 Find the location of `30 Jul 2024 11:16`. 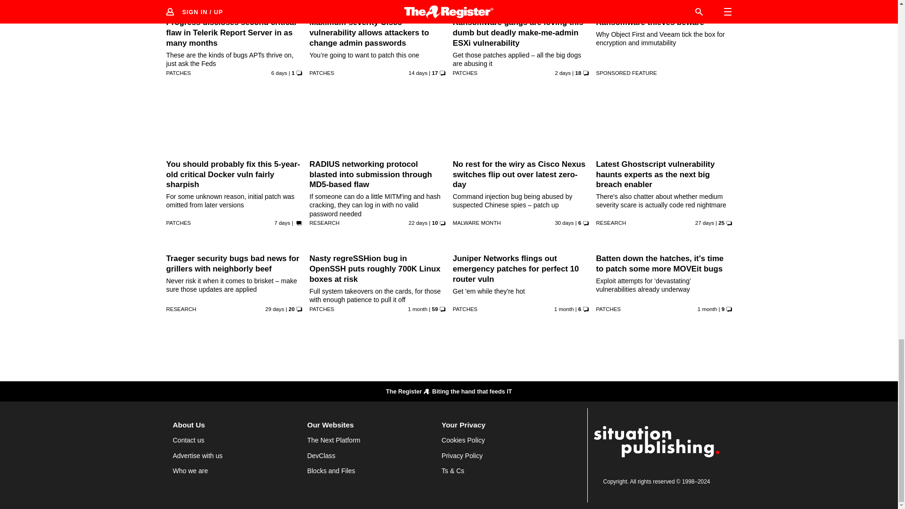

30 Jul 2024 11:16 is located at coordinates (563, 73).